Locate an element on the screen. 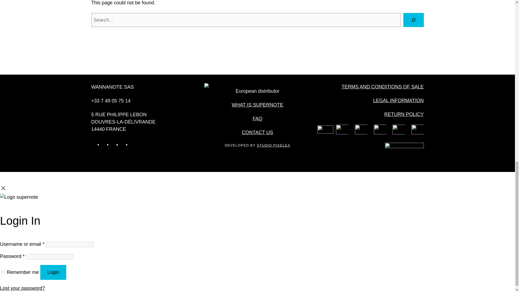 Image resolution: width=519 pixels, height=292 pixels. STUDIO PIXELEA is located at coordinates (274, 145).